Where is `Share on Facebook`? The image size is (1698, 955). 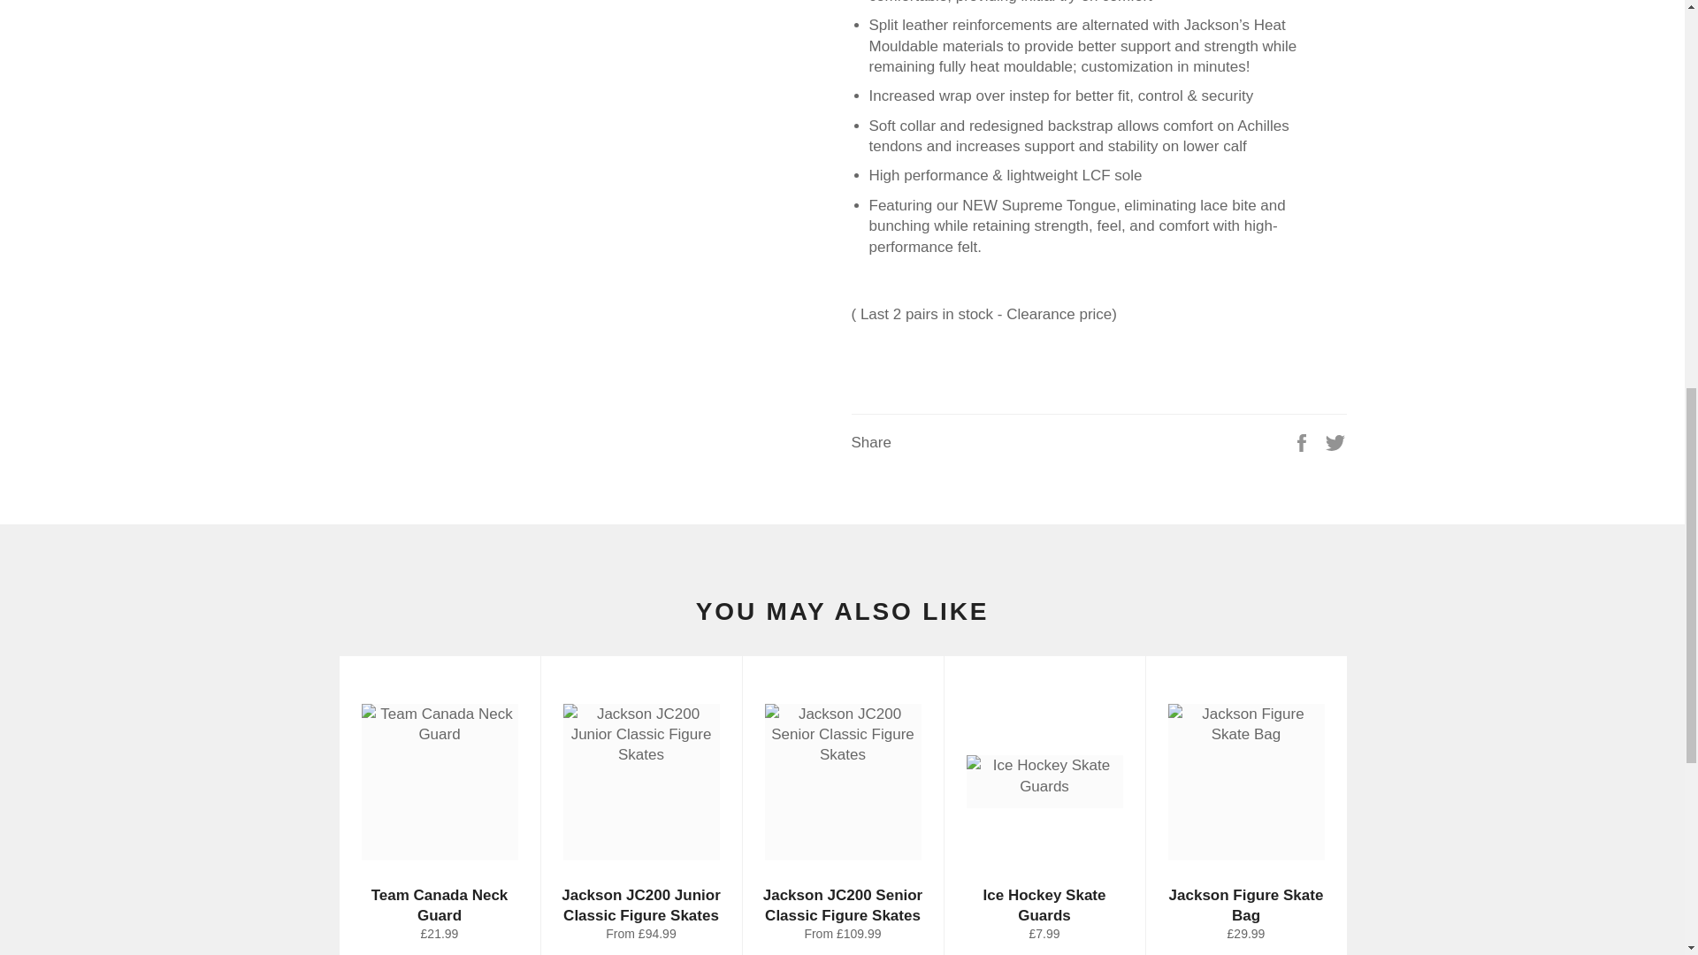 Share on Facebook is located at coordinates (1304, 442).